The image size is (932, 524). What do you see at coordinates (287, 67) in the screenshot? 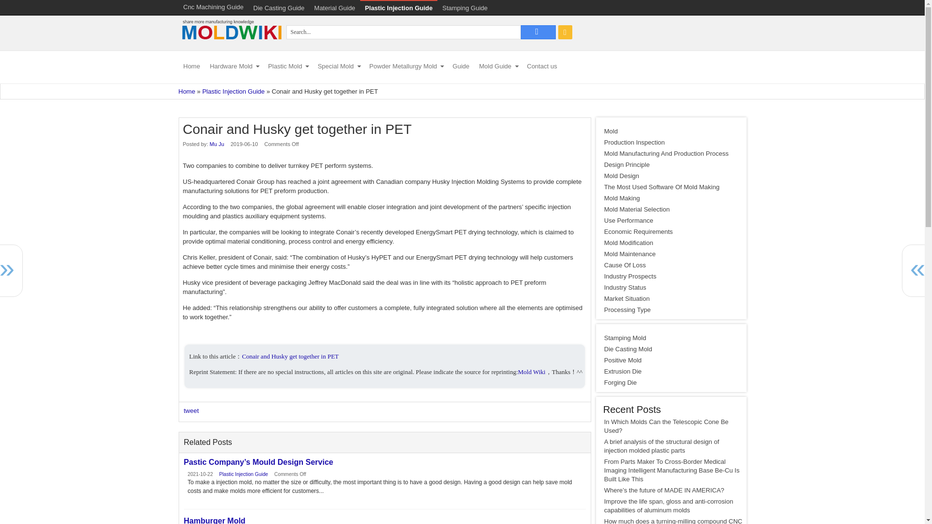
I see `Plastic Mold` at bounding box center [287, 67].